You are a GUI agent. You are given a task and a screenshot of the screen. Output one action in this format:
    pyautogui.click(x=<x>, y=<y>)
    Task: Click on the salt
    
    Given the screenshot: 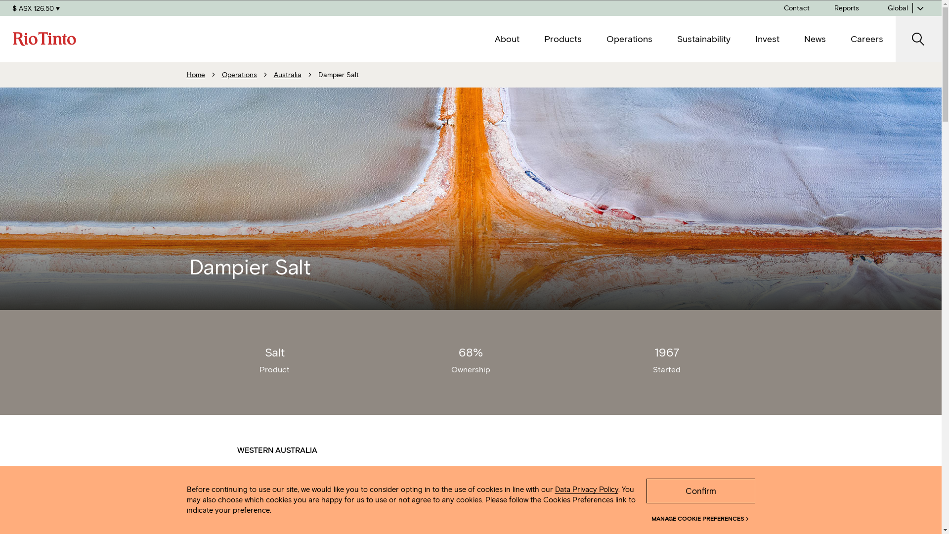 What is the action you would take?
    pyautogui.click(x=564, y=491)
    